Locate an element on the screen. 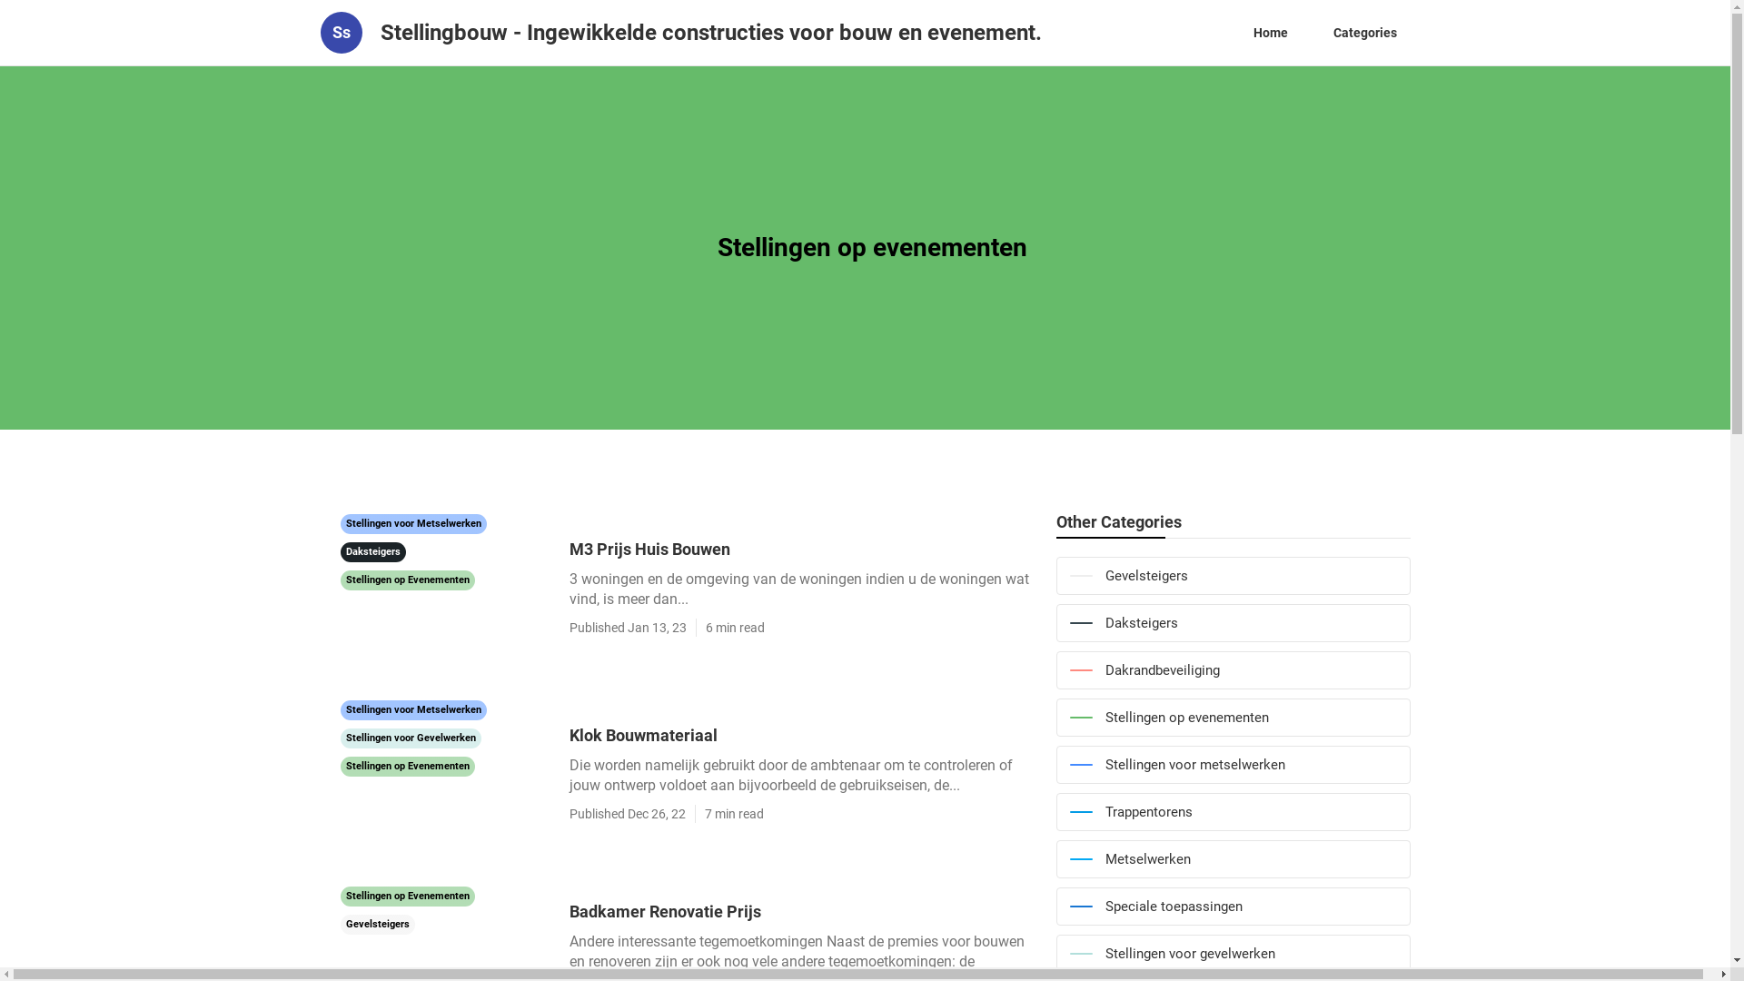  Stellingen voor Metselwerken is located at coordinates (412, 522).